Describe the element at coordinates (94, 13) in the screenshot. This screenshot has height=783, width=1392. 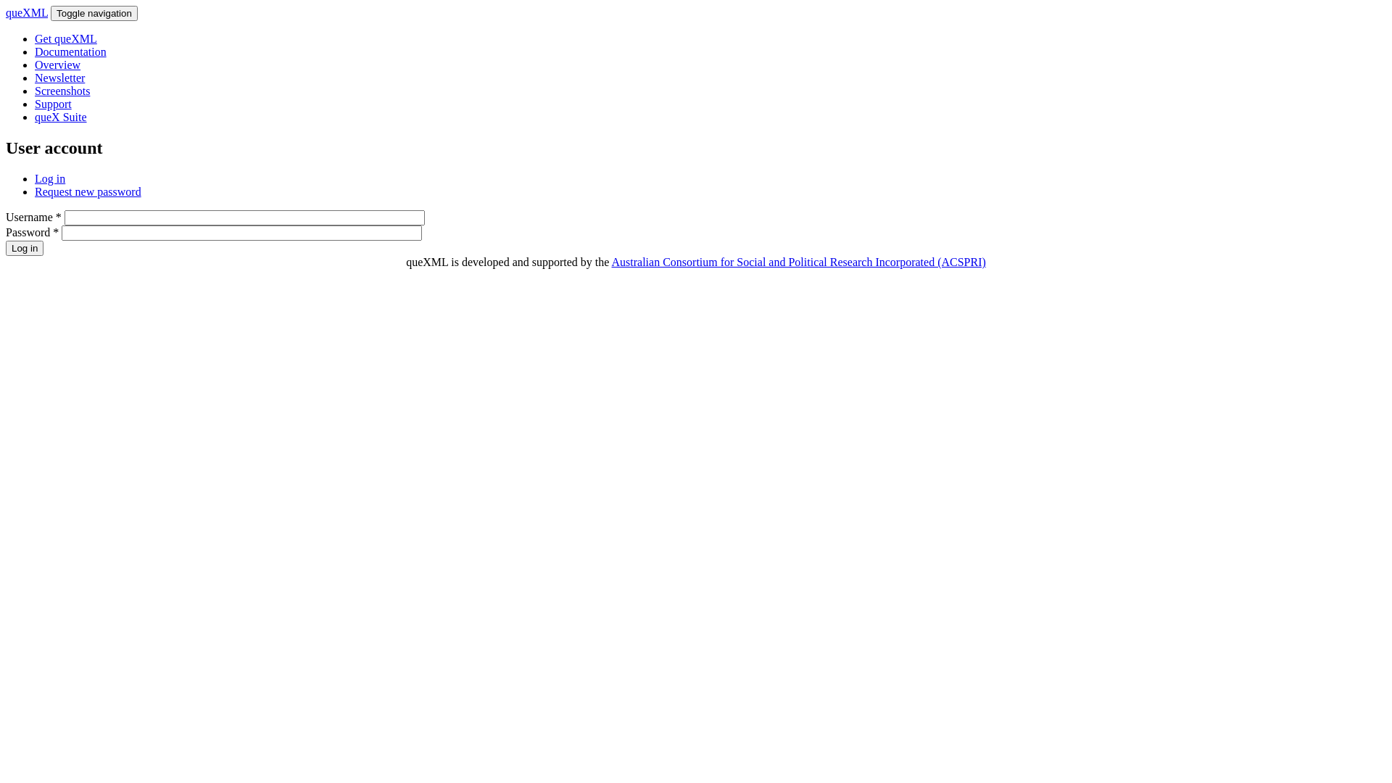
I see `Toggle navigation` at that location.